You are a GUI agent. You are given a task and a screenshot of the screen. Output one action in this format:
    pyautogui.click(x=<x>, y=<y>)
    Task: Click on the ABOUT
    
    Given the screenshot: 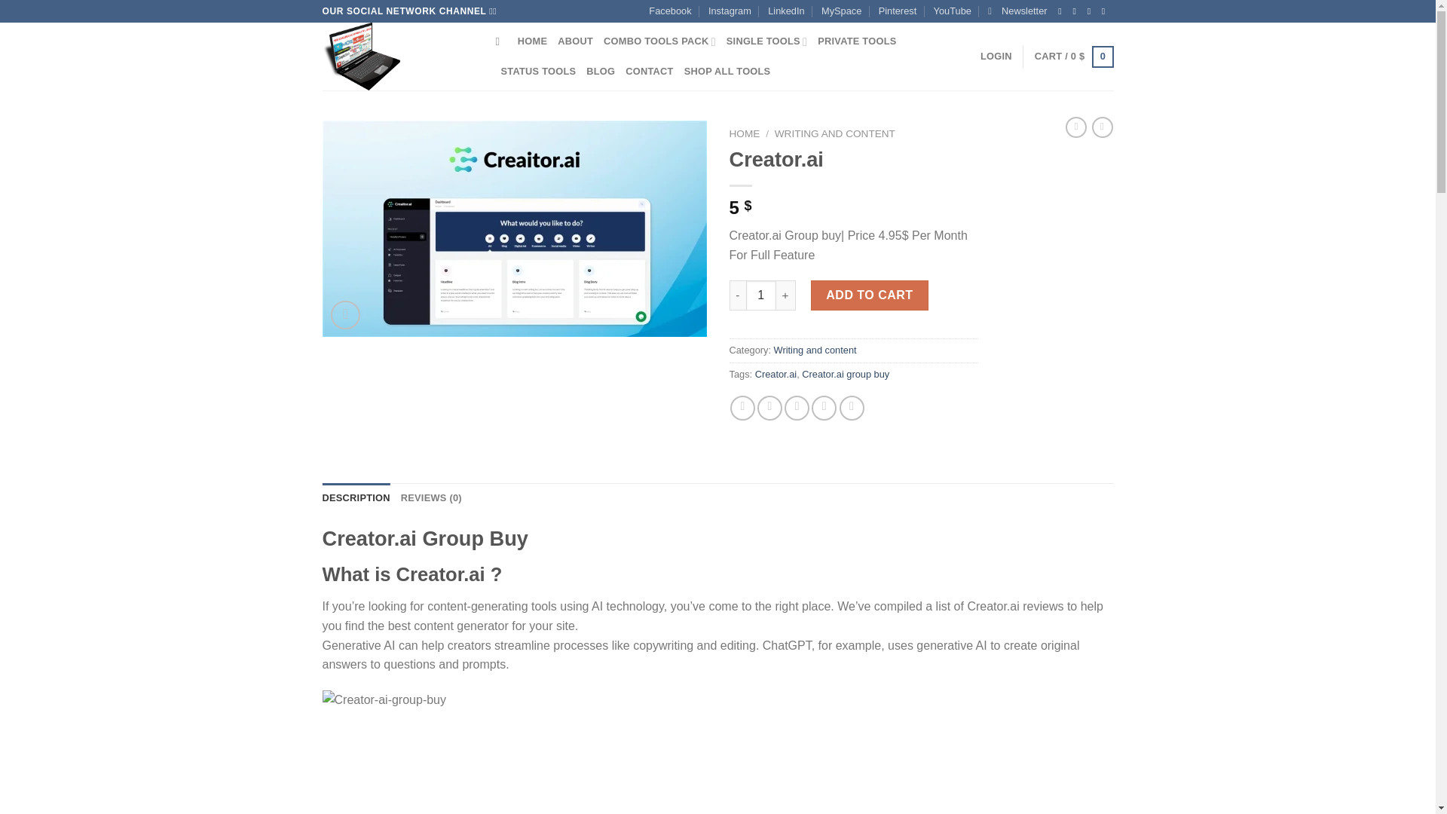 What is the action you would take?
    pyautogui.click(x=575, y=41)
    